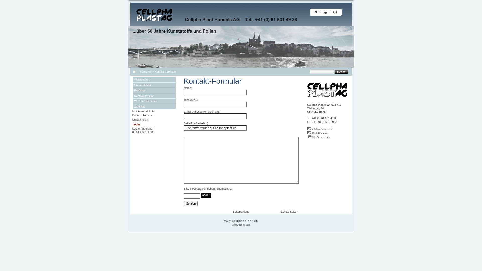 This screenshot has width=482, height=271. Describe the element at coordinates (320, 133) in the screenshot. I see `Kontaktformular` at that location.